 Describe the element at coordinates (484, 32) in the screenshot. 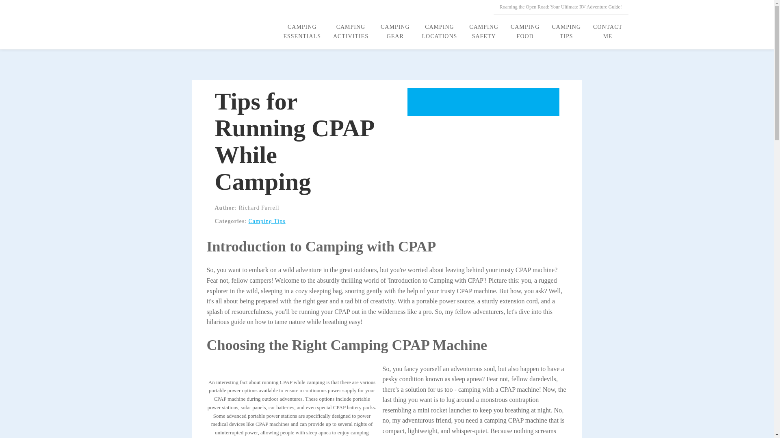

I see `CAMPING SAFETY` at that location.